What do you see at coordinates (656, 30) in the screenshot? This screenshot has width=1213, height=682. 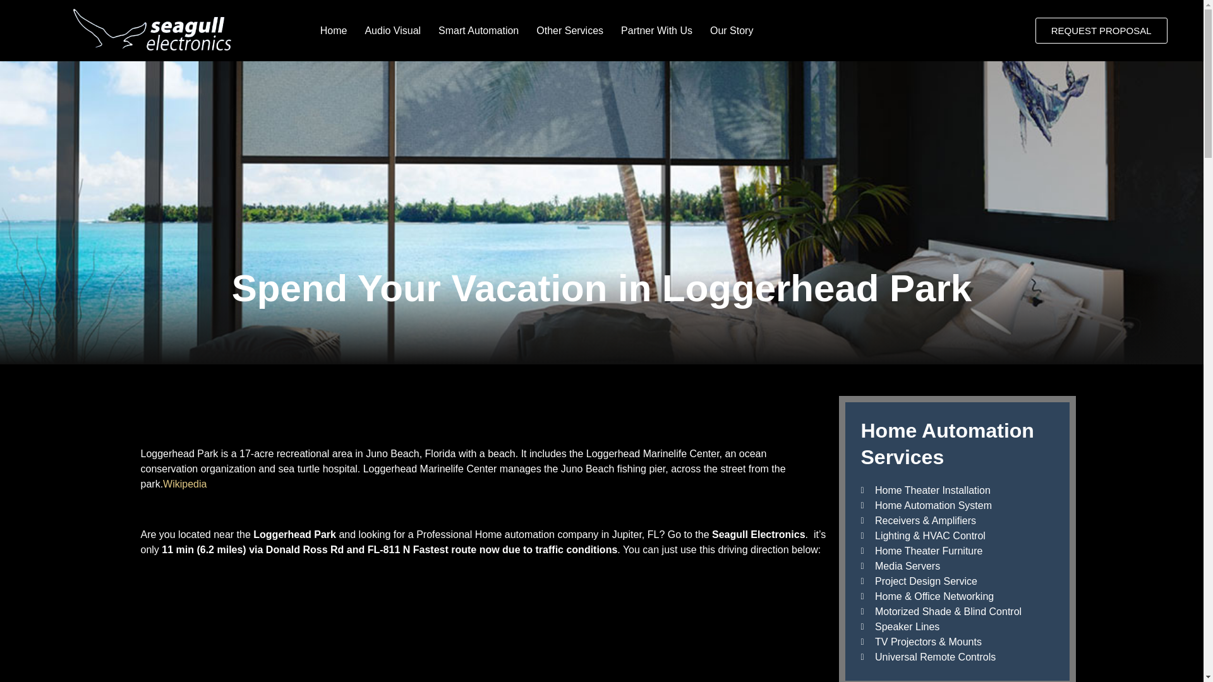 I see `Partner With Us` at bounding box center [656, 30].